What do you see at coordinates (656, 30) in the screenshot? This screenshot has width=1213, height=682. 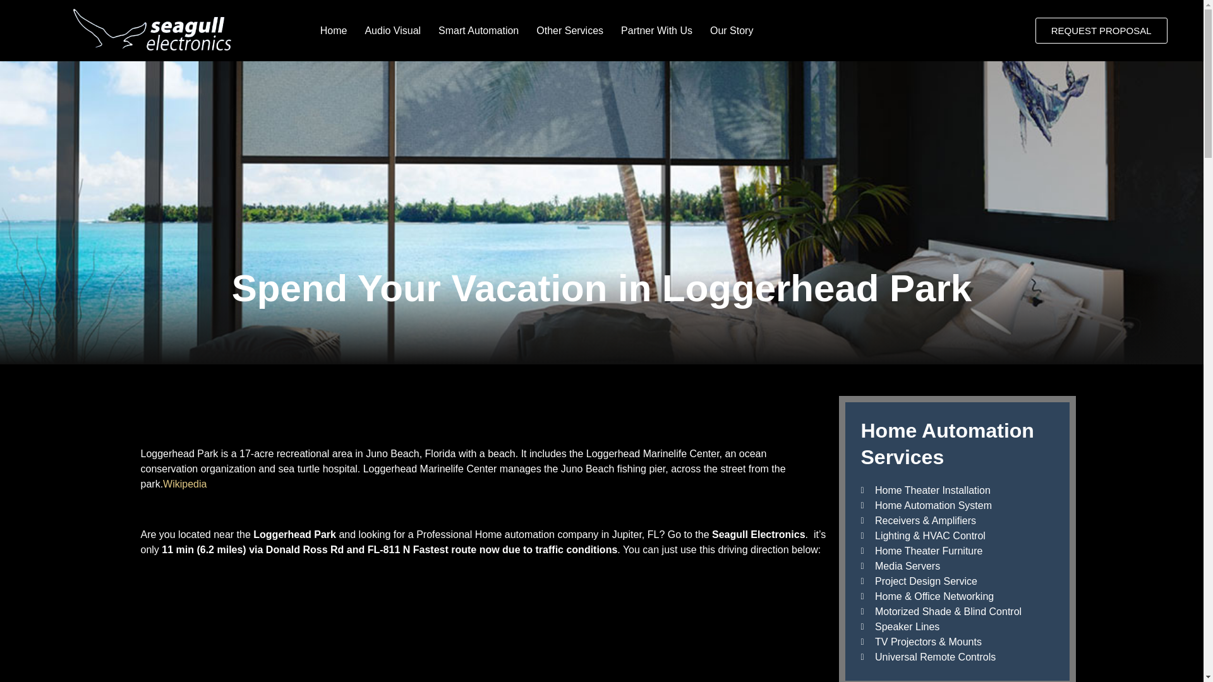 I see `Partner With Us` at bounding box center [656, 30].